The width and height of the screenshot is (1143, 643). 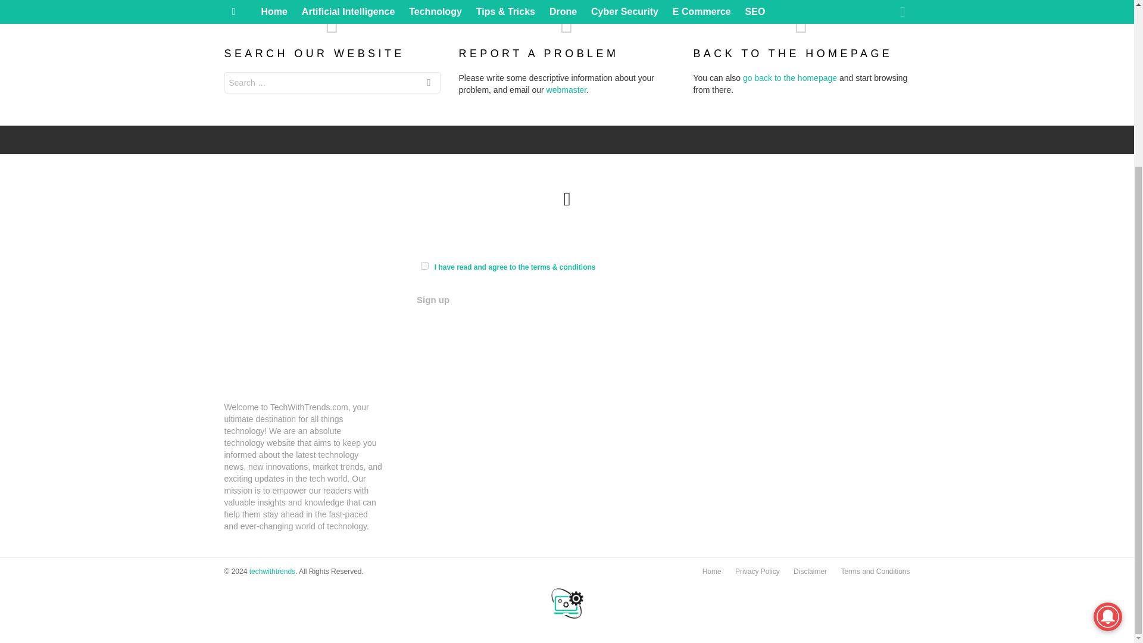 I want to click on go back to the homepage, so click(x=789, y=78).